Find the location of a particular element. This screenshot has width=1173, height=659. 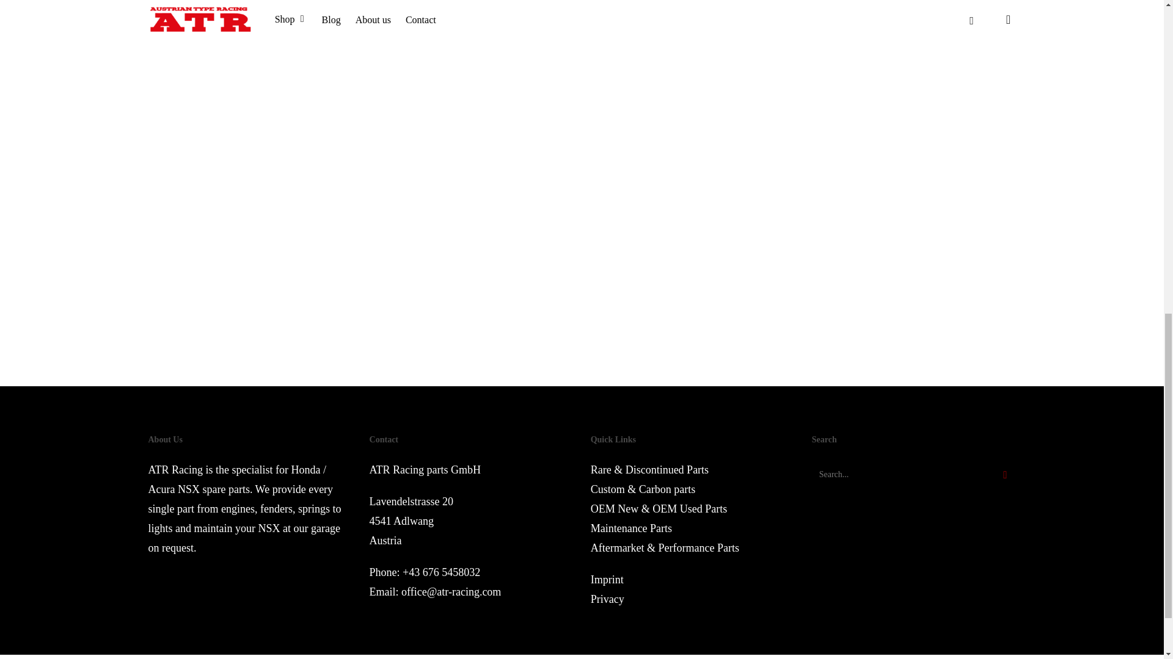

Privacy is located at coordinates (607, 599).